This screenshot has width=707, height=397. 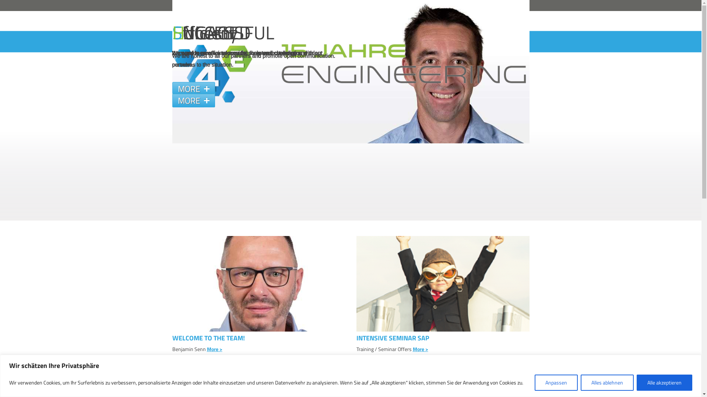 I want to click on About us, so click(x=475, y=42).